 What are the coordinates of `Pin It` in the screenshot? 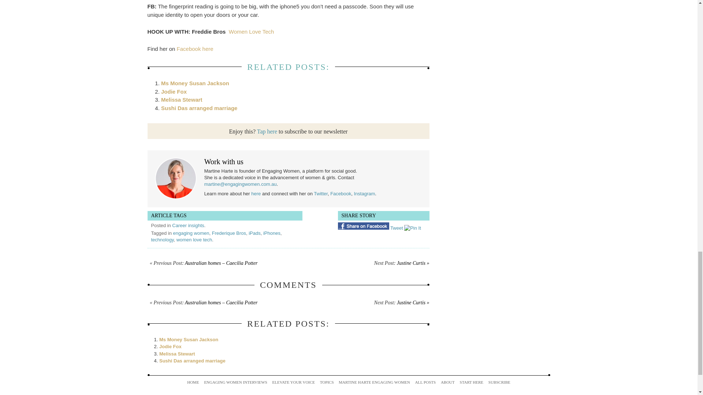 It's located at (413, 227).